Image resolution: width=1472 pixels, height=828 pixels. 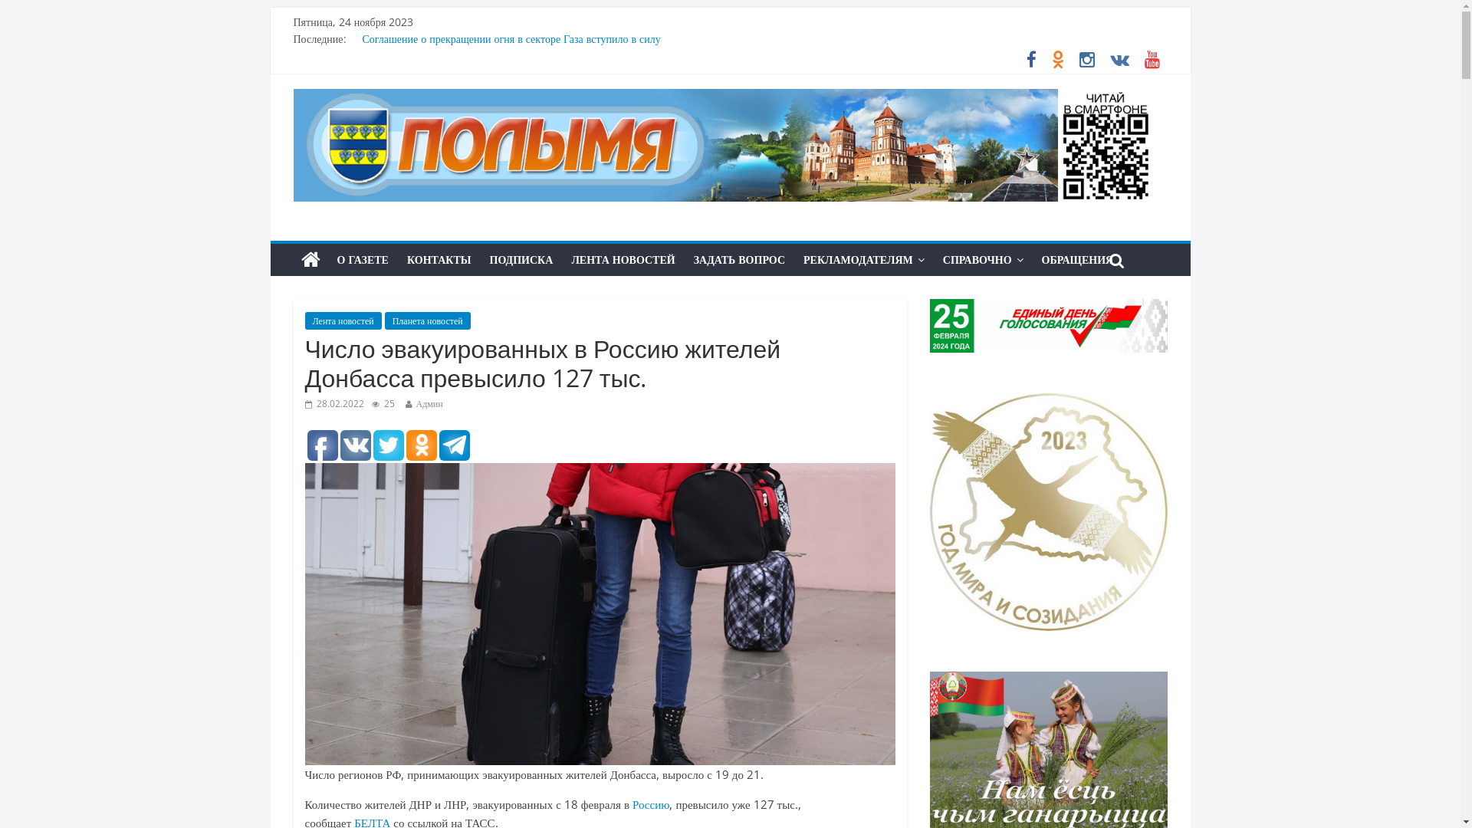 What do you see at coordinates (334, 403) in the screenshot?
I see `28.02.2022` at bounding box center [334, 403].